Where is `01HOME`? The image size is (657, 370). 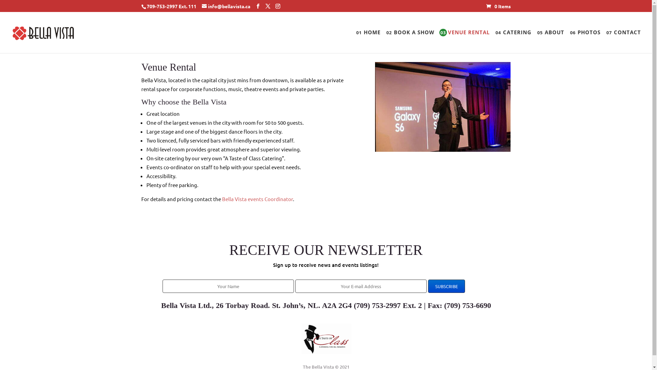 01HOME is located at coordinates (368, 41).